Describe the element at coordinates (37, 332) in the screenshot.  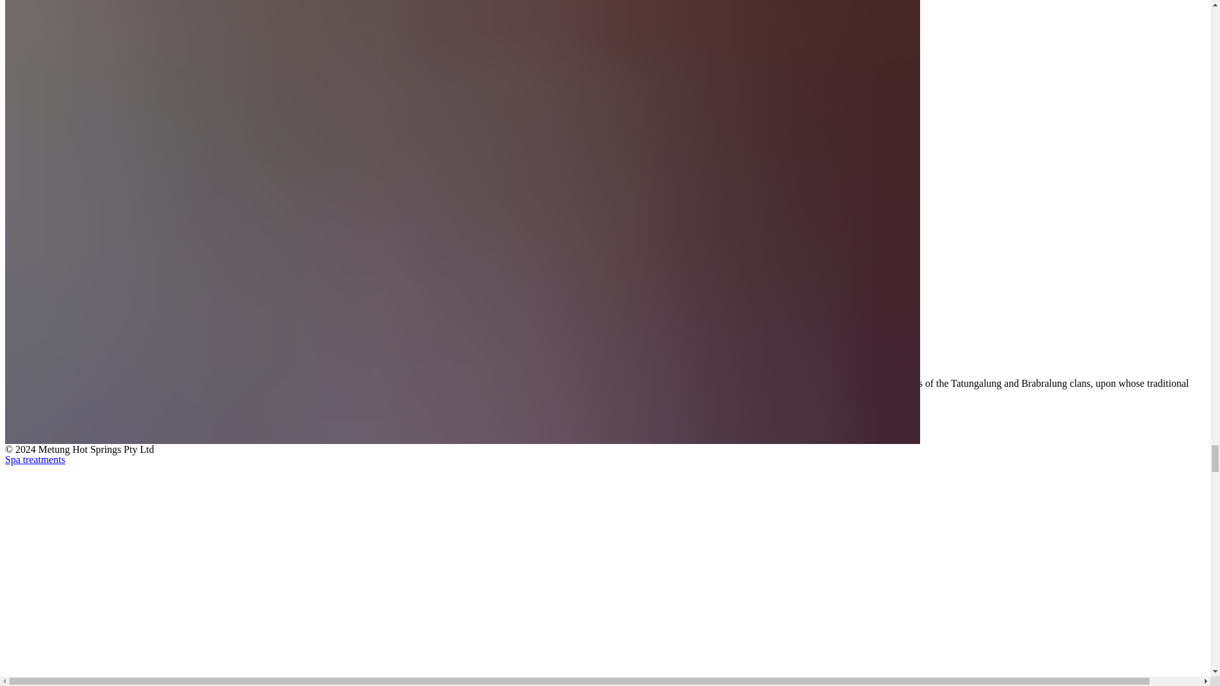
I see `back to the top` at that location.